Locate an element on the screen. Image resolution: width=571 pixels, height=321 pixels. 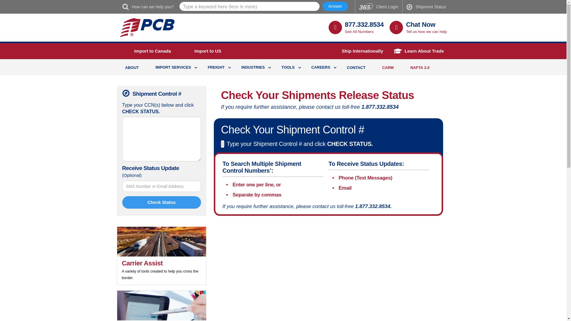
Learn About Trade is located at coordinates (419, 51).